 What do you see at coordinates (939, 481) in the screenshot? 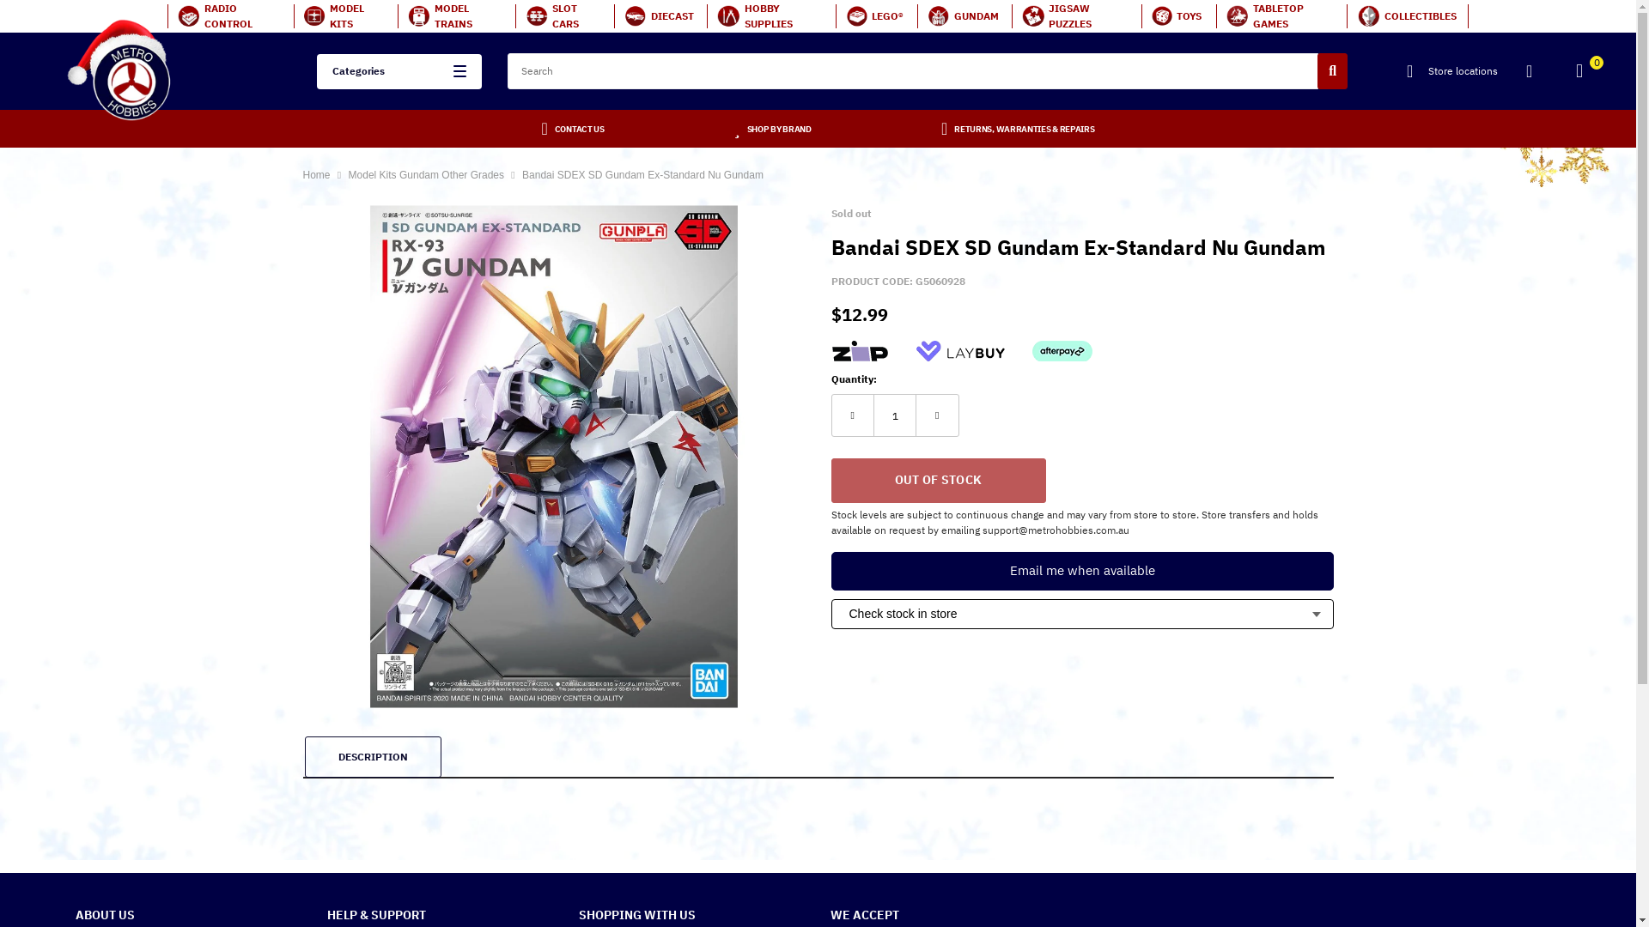
I see `Out Of Stock` at bounding box center [939, 481].